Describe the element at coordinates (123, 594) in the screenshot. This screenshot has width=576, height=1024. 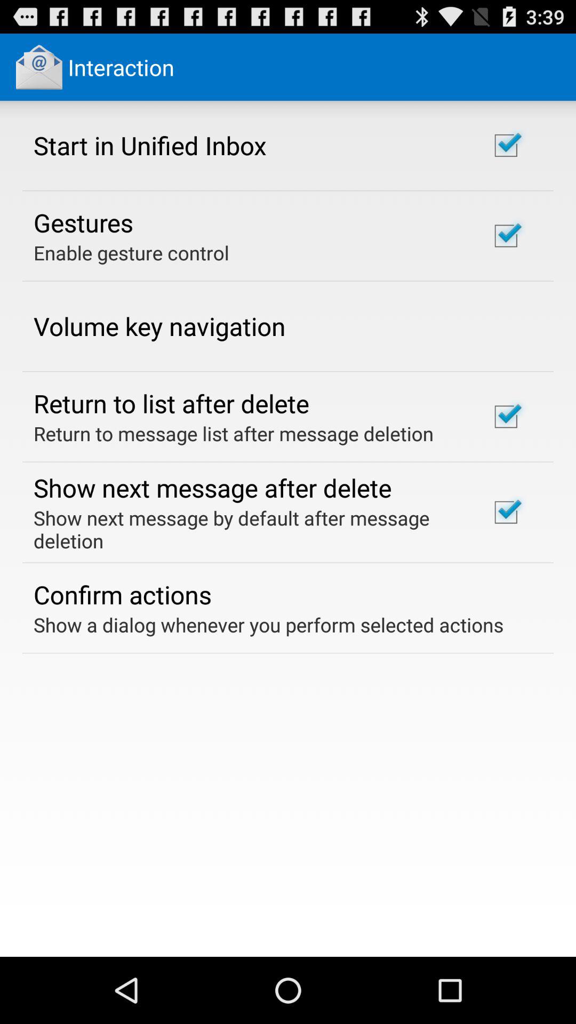
I see `launch the icon above the show a dialog app` at that location.